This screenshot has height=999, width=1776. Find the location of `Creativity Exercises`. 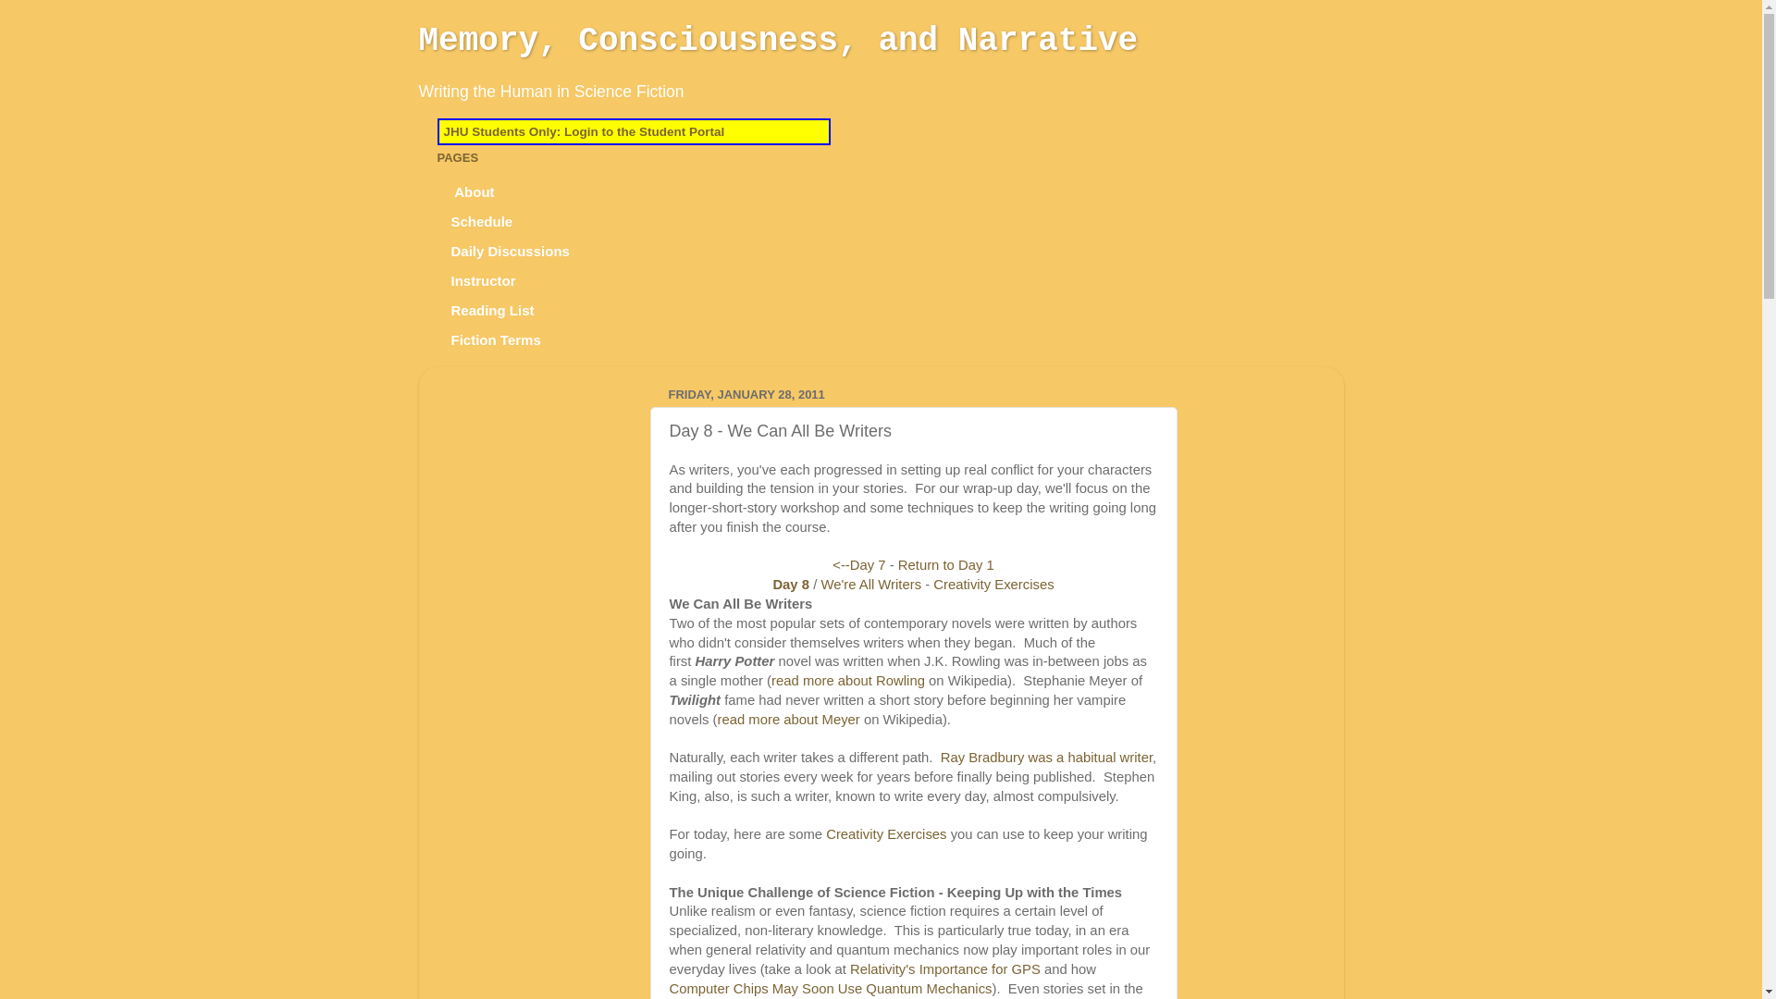

Creativity Exercises is located at coordinates (886, 834).